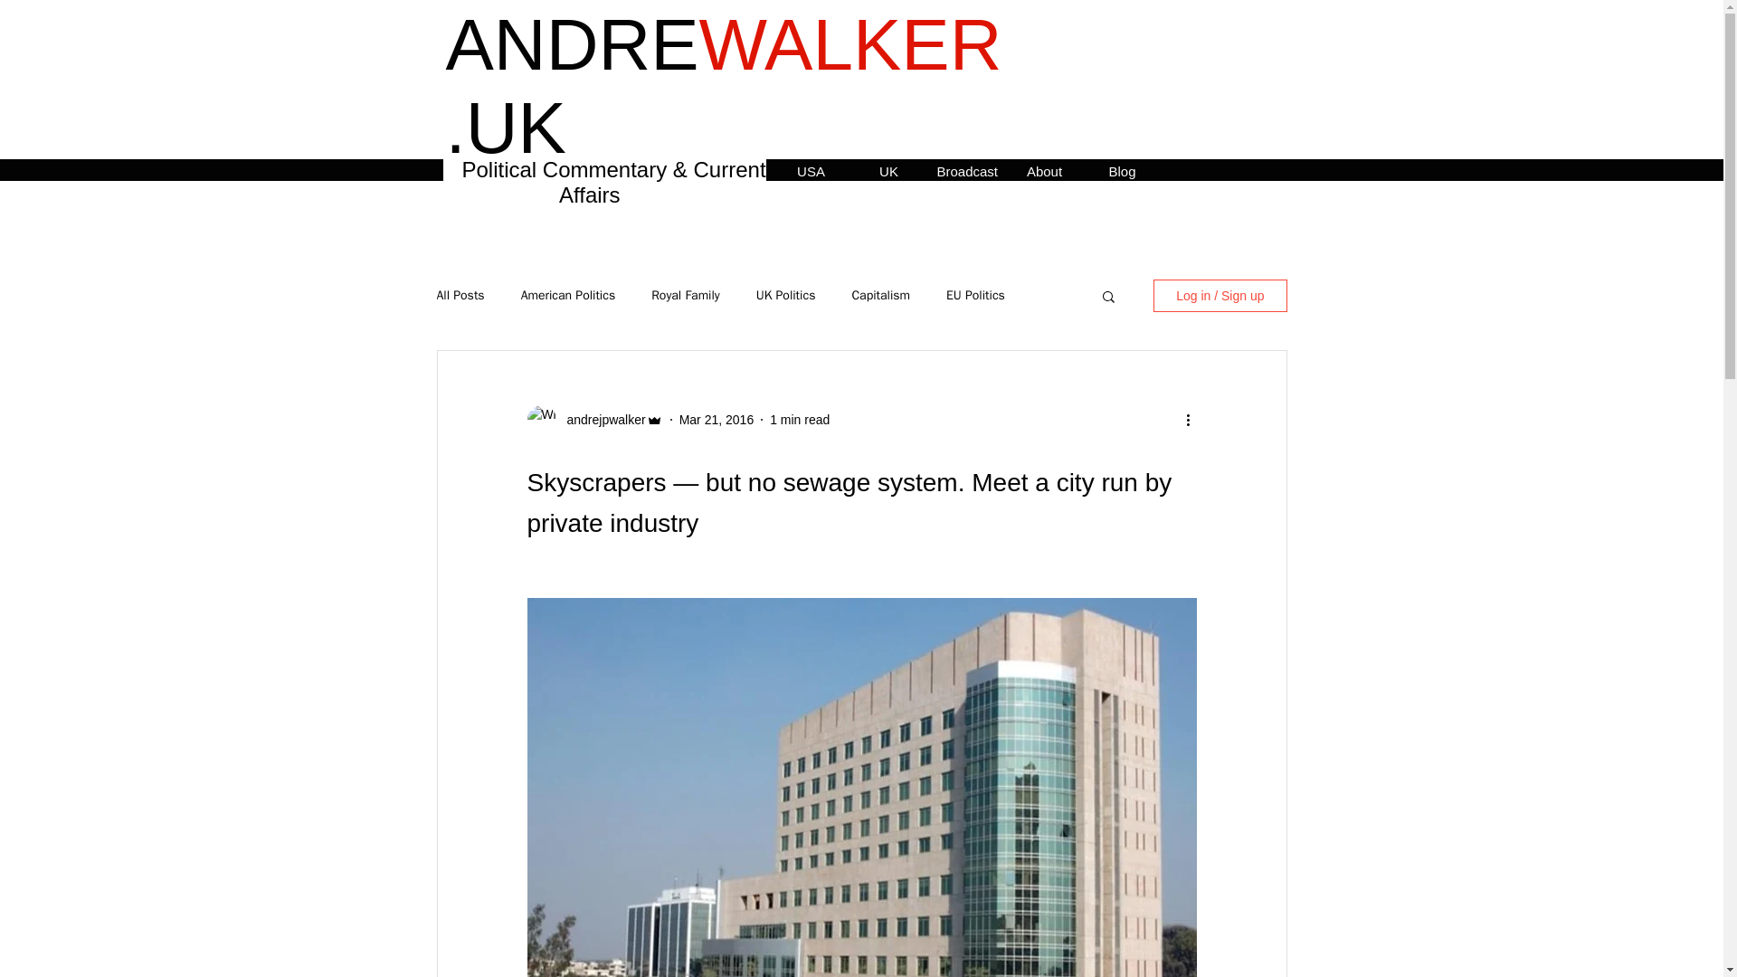  Describe the element at coordinates (717, 419) in the screenshot. I see `Mar 21, 2016` at that location.